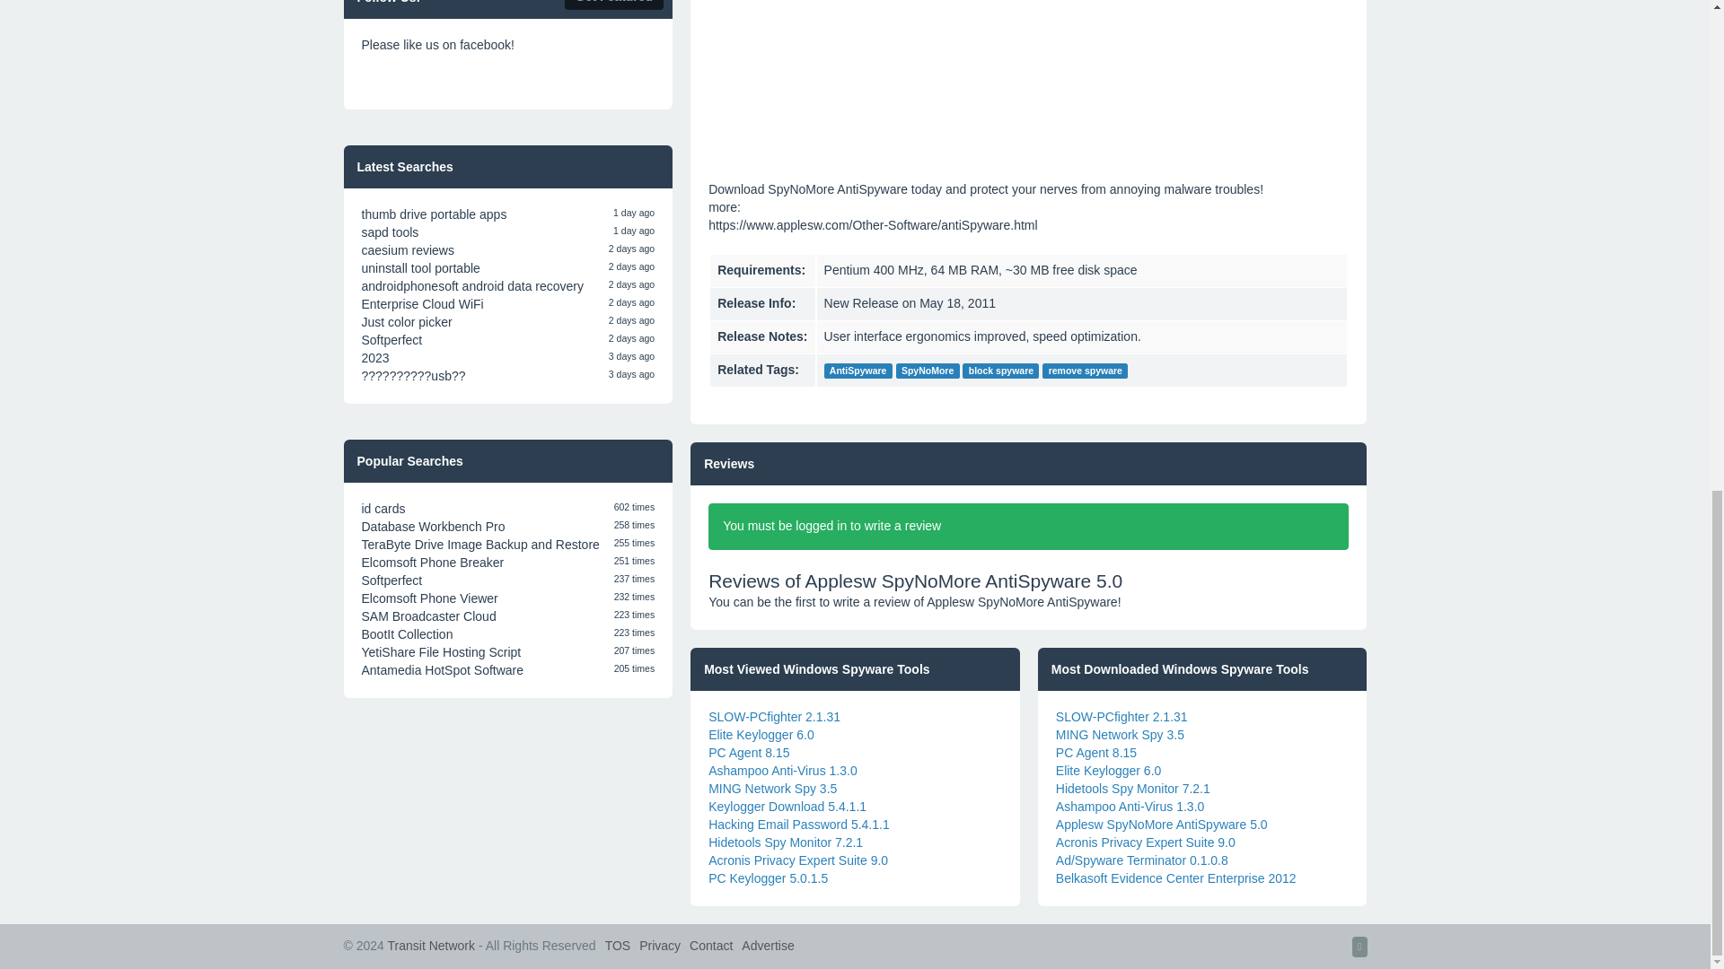  I want to click on SLOW-PCfighter 2.1.31, so click(774, 716).